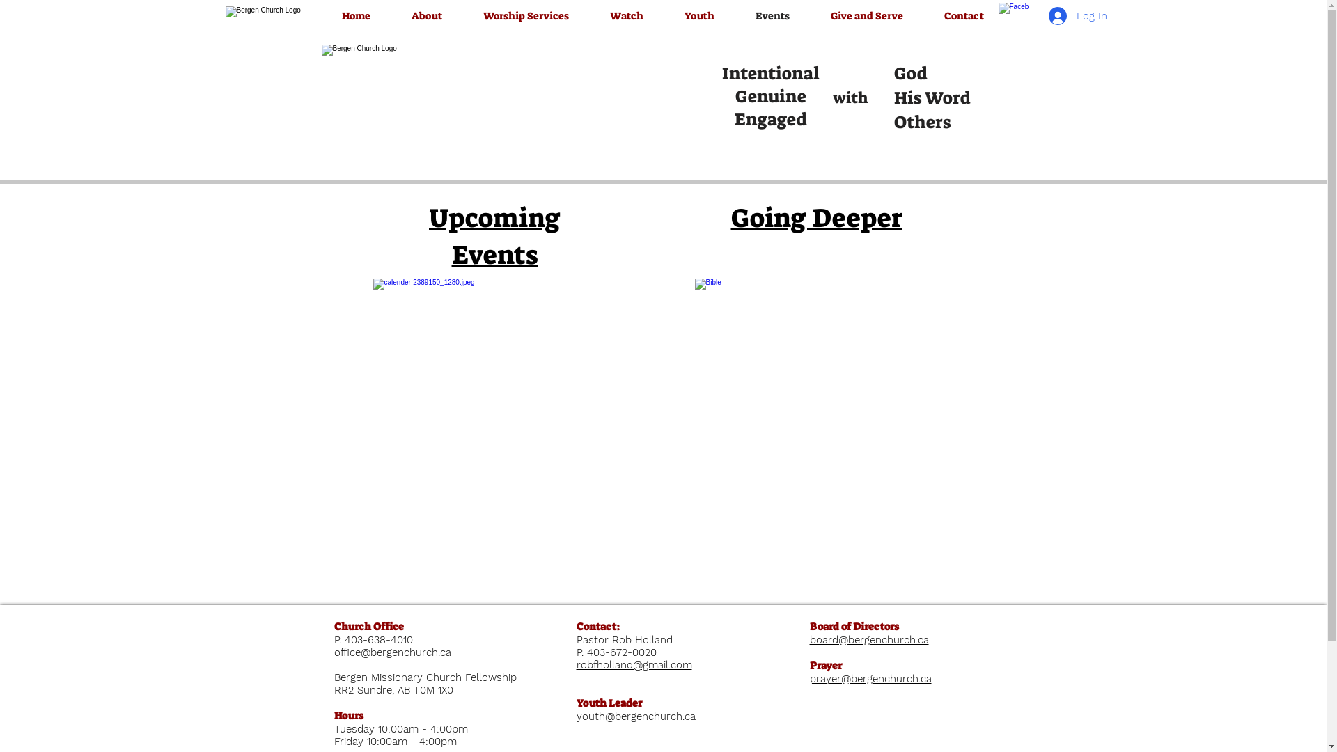  I want to click on Calendar, so click(495, 400).